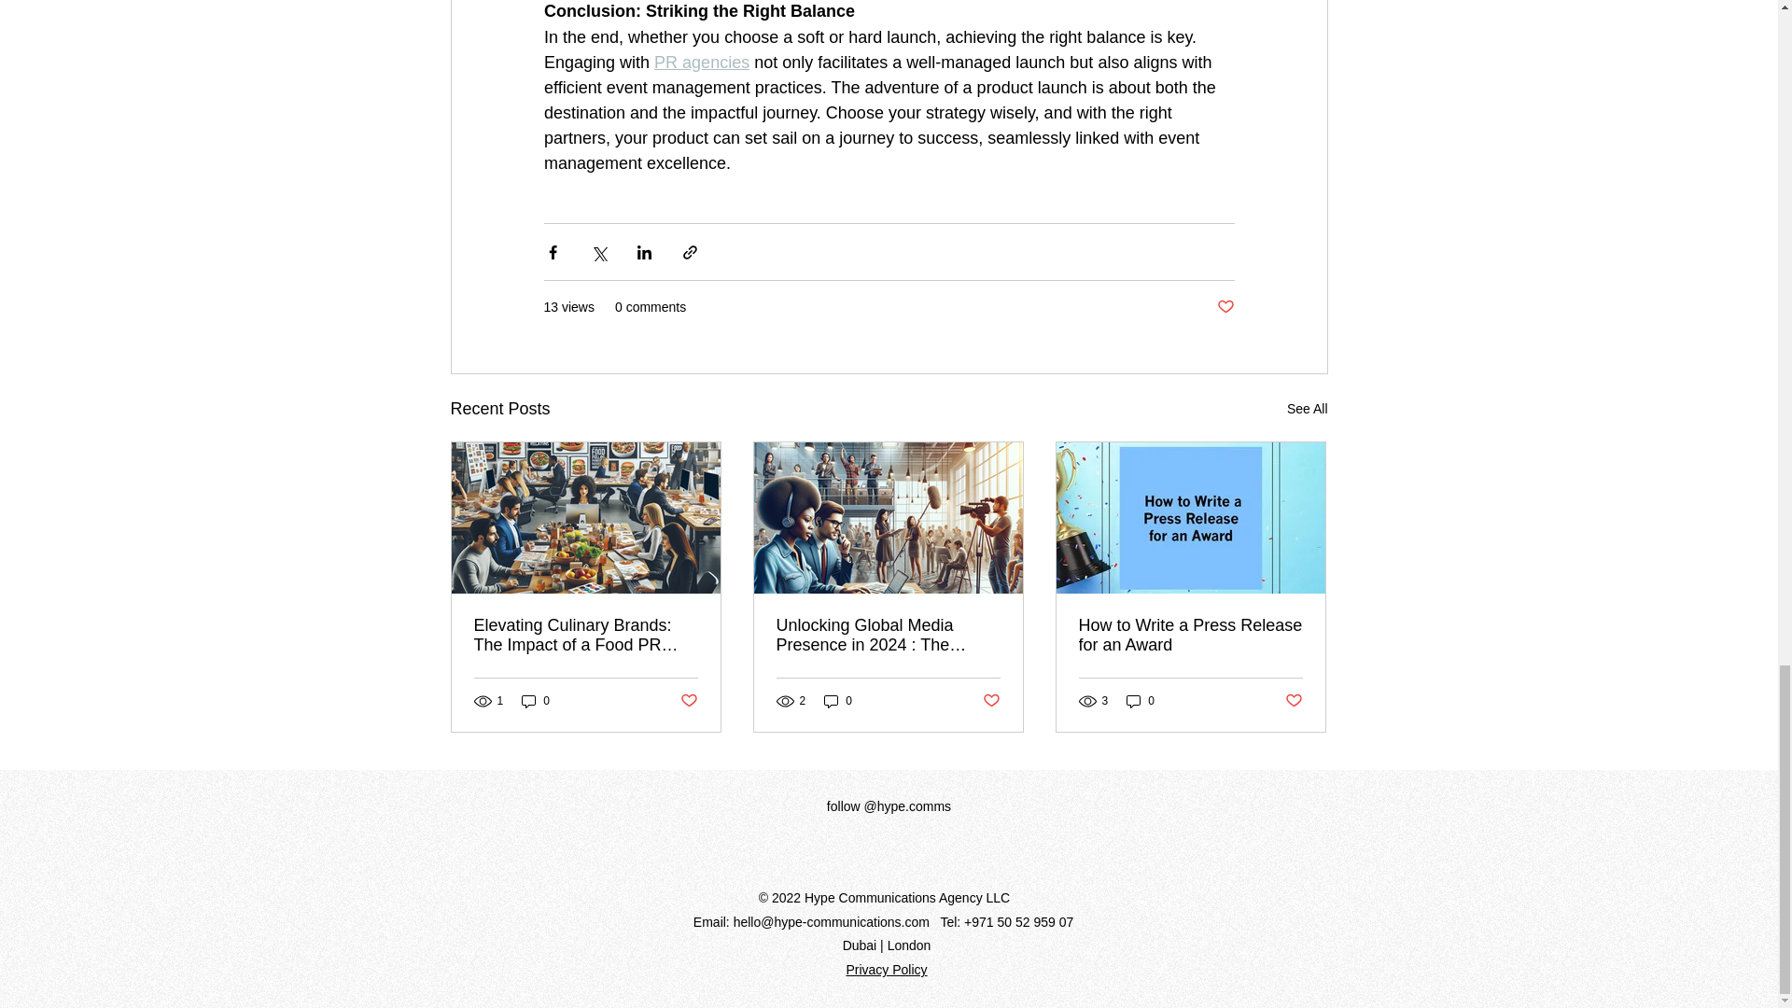 This screenshot has width=1792, height=1008. Describe the element at coordinates (536, 701) in the screenshot. I see `0` at that location.